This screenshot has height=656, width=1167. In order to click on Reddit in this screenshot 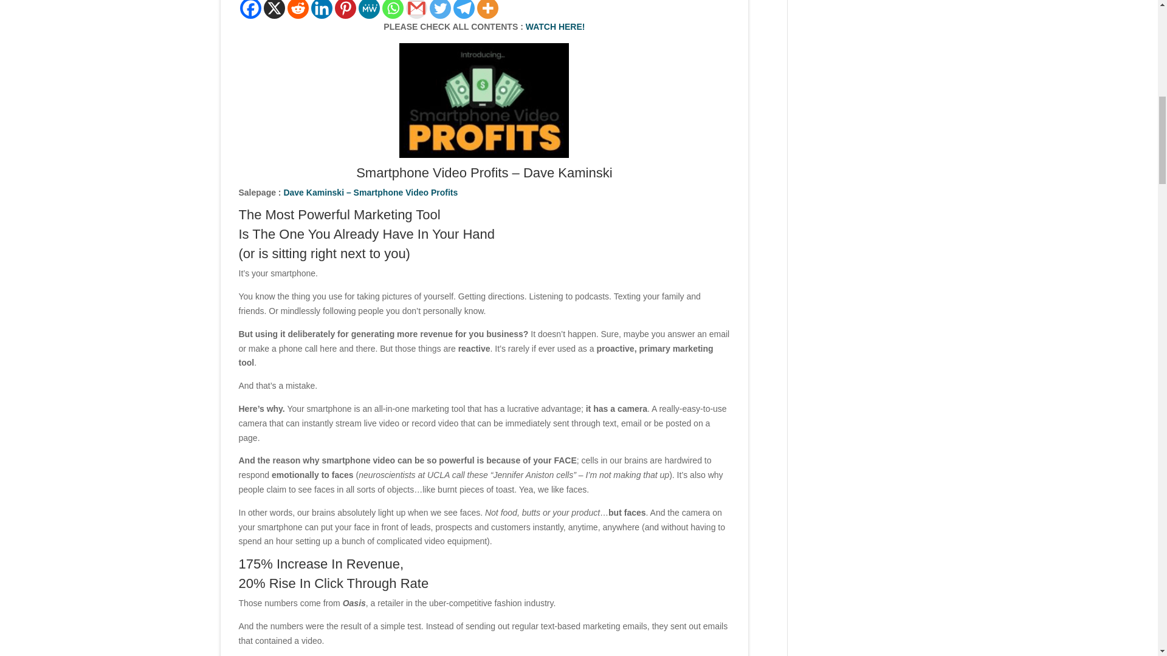, I will do `click(297, 10)`.